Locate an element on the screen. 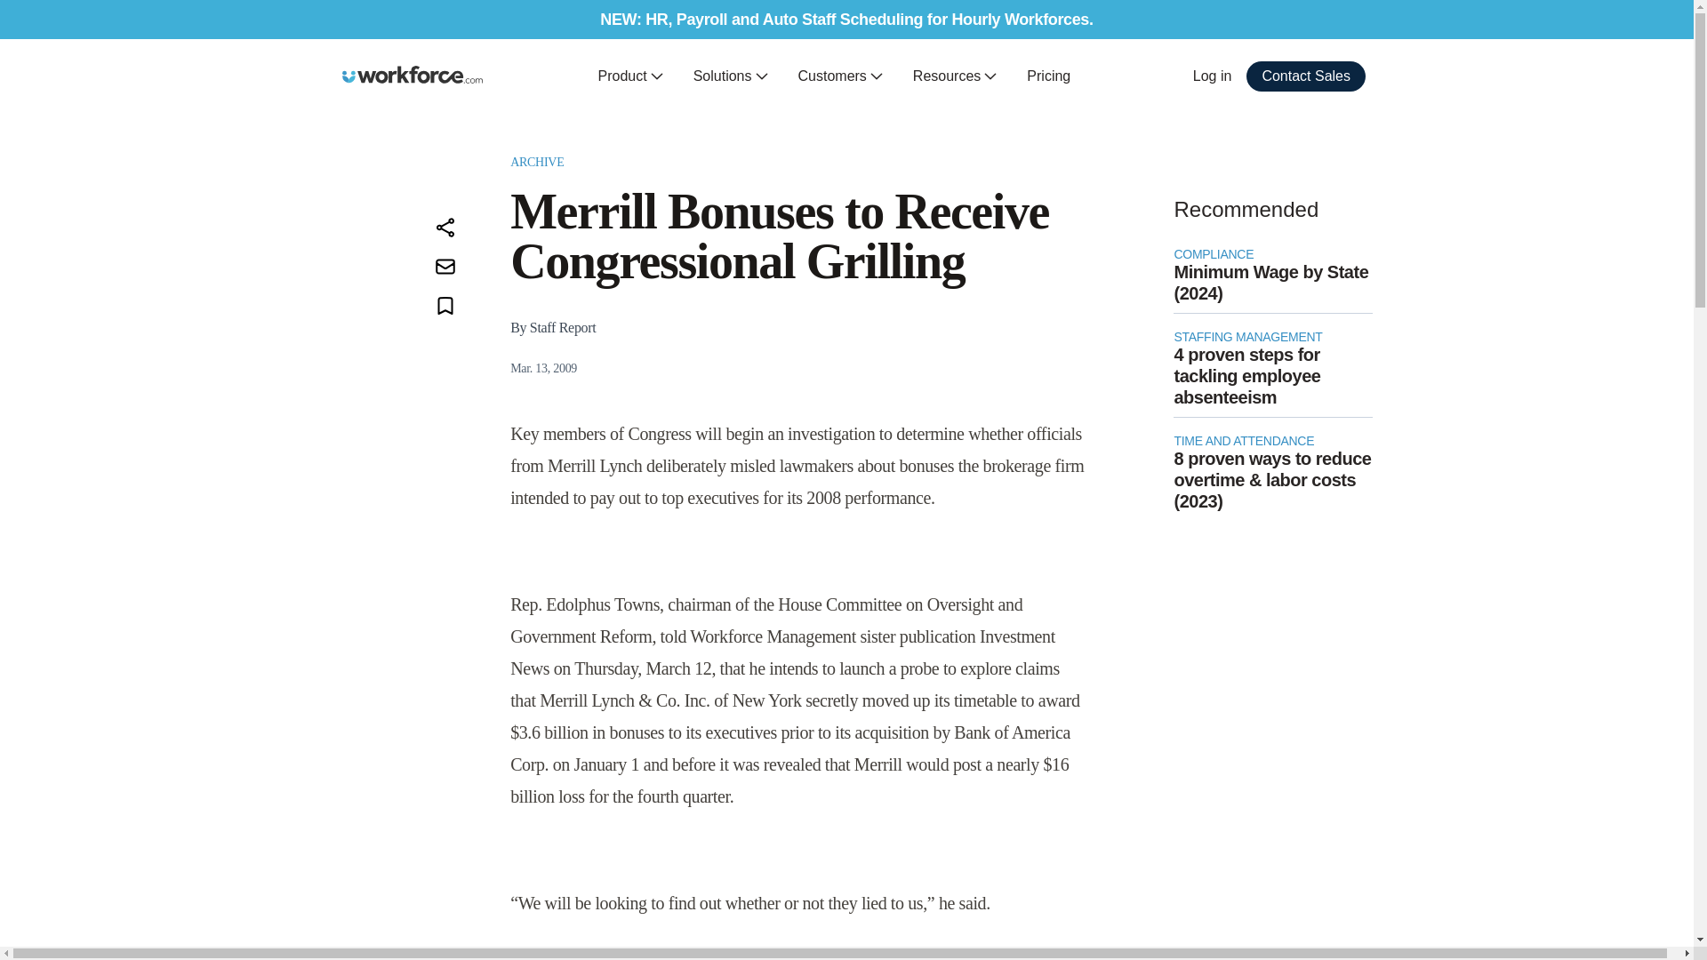 The image size is (1707, 960). Solutions is located at coordinates (731, 76).